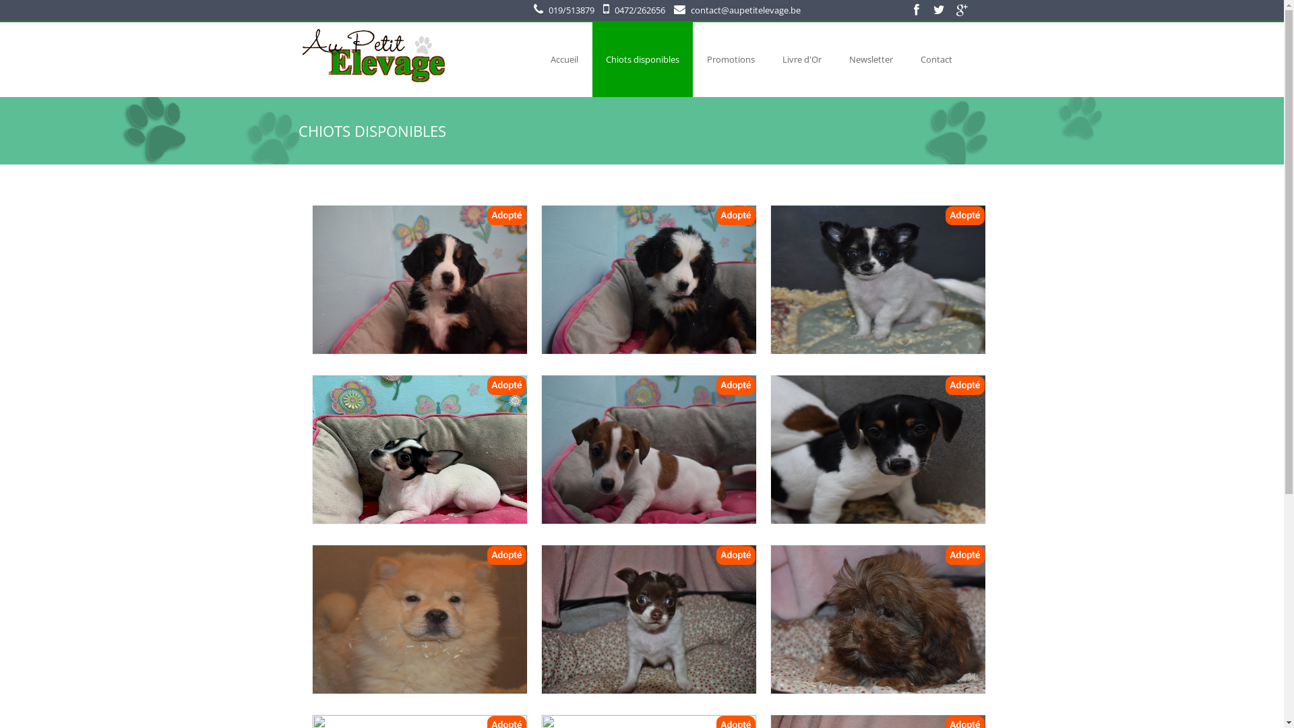  I want to click on Accueil, so click(563, 59).